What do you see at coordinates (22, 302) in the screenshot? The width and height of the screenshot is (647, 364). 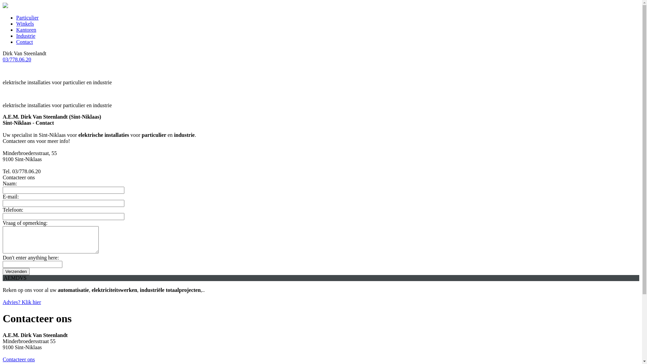 I see `Advies? Klik hier` at bounding box center [22, 302].